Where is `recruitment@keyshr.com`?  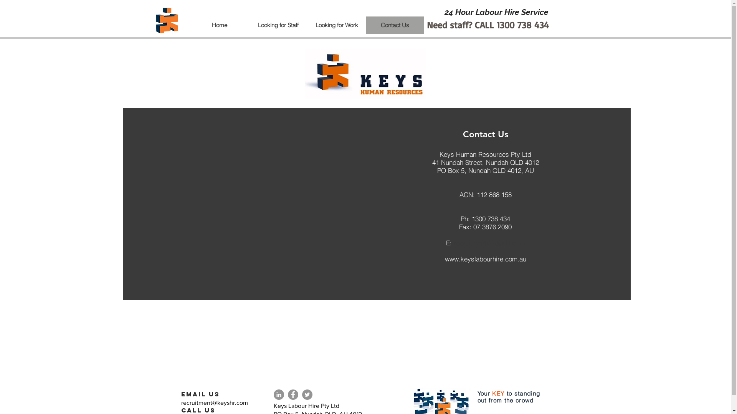
recruitment@keyshr.com is located at coordinates (489, 243).